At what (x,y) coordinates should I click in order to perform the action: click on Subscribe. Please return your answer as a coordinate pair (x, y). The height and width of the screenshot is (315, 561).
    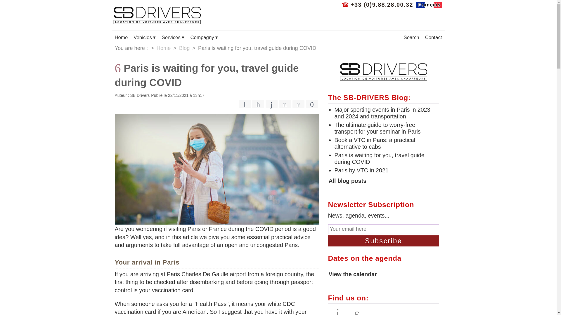
    Looking at the image, I should click on (383, 241).